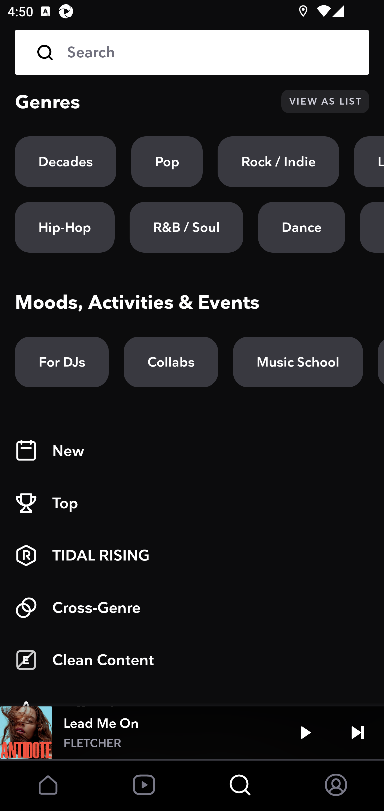  I want to click on Rock / Indie, so click(278, 162).